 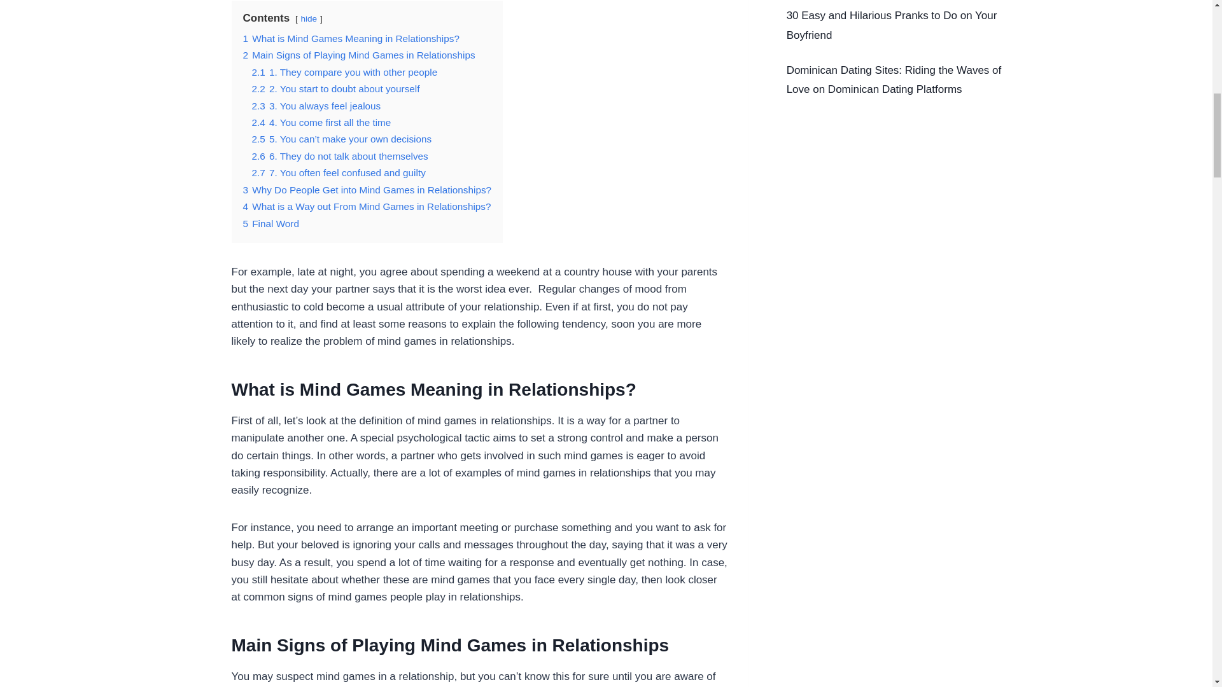 What do you see at coordinates (321, 122) in the screenshot?
I see `2.4 4. You come first all the time` at bounding box center [321, 122].